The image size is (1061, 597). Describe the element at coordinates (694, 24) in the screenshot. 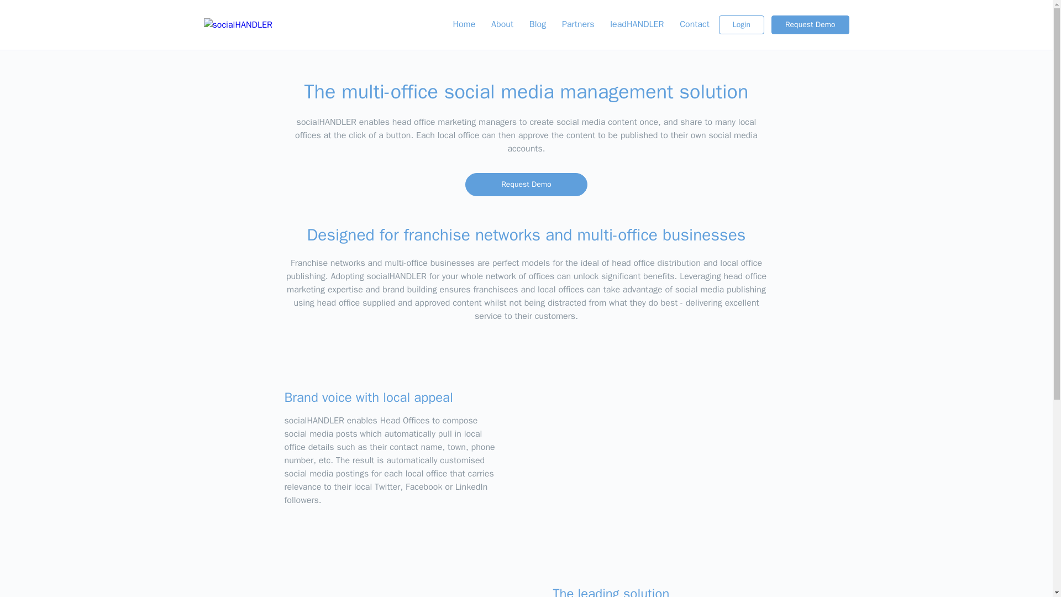

I see `Contact` at that location.